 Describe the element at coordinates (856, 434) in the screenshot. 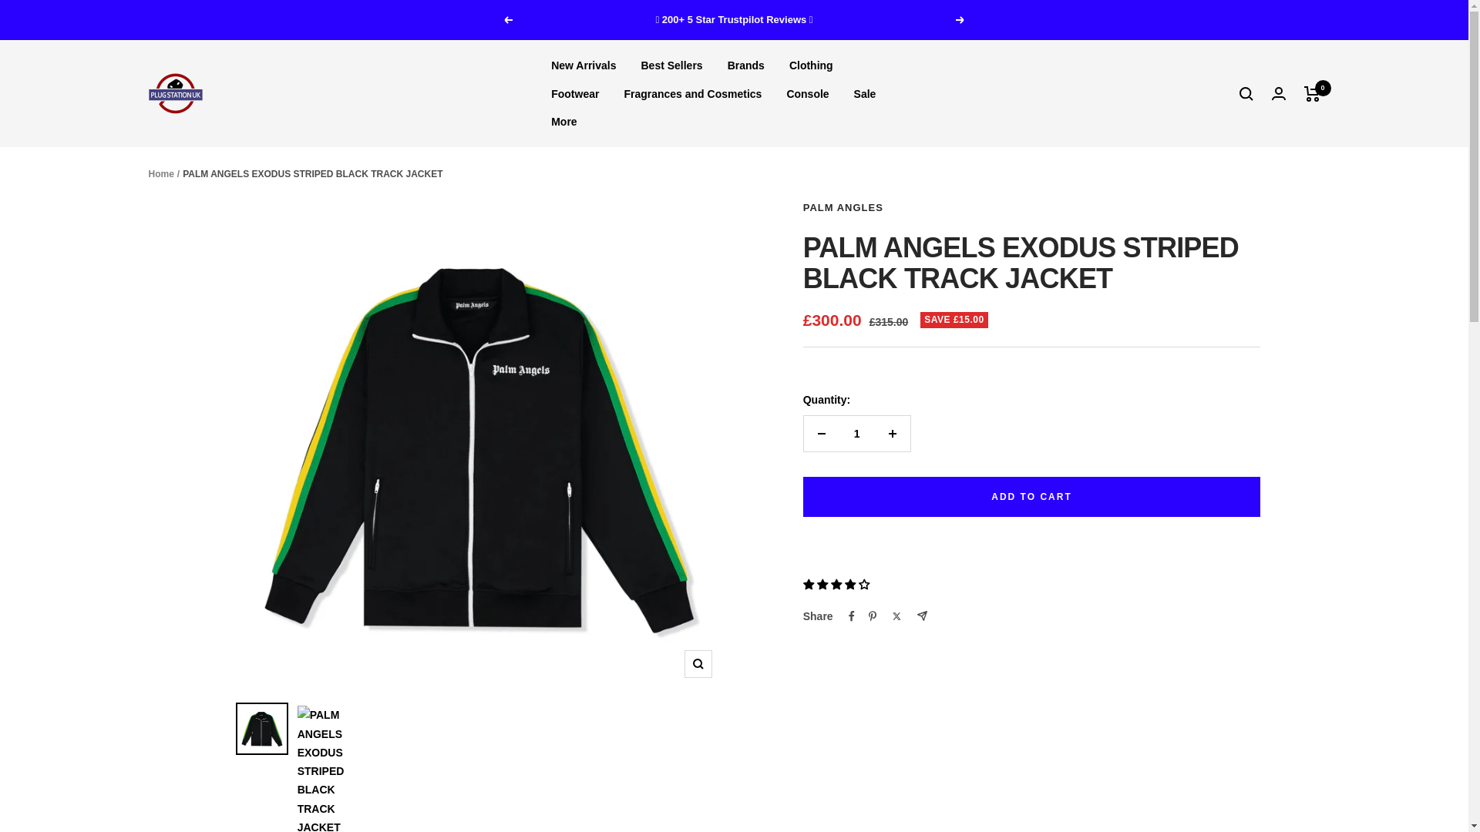

I see `1` at that location.